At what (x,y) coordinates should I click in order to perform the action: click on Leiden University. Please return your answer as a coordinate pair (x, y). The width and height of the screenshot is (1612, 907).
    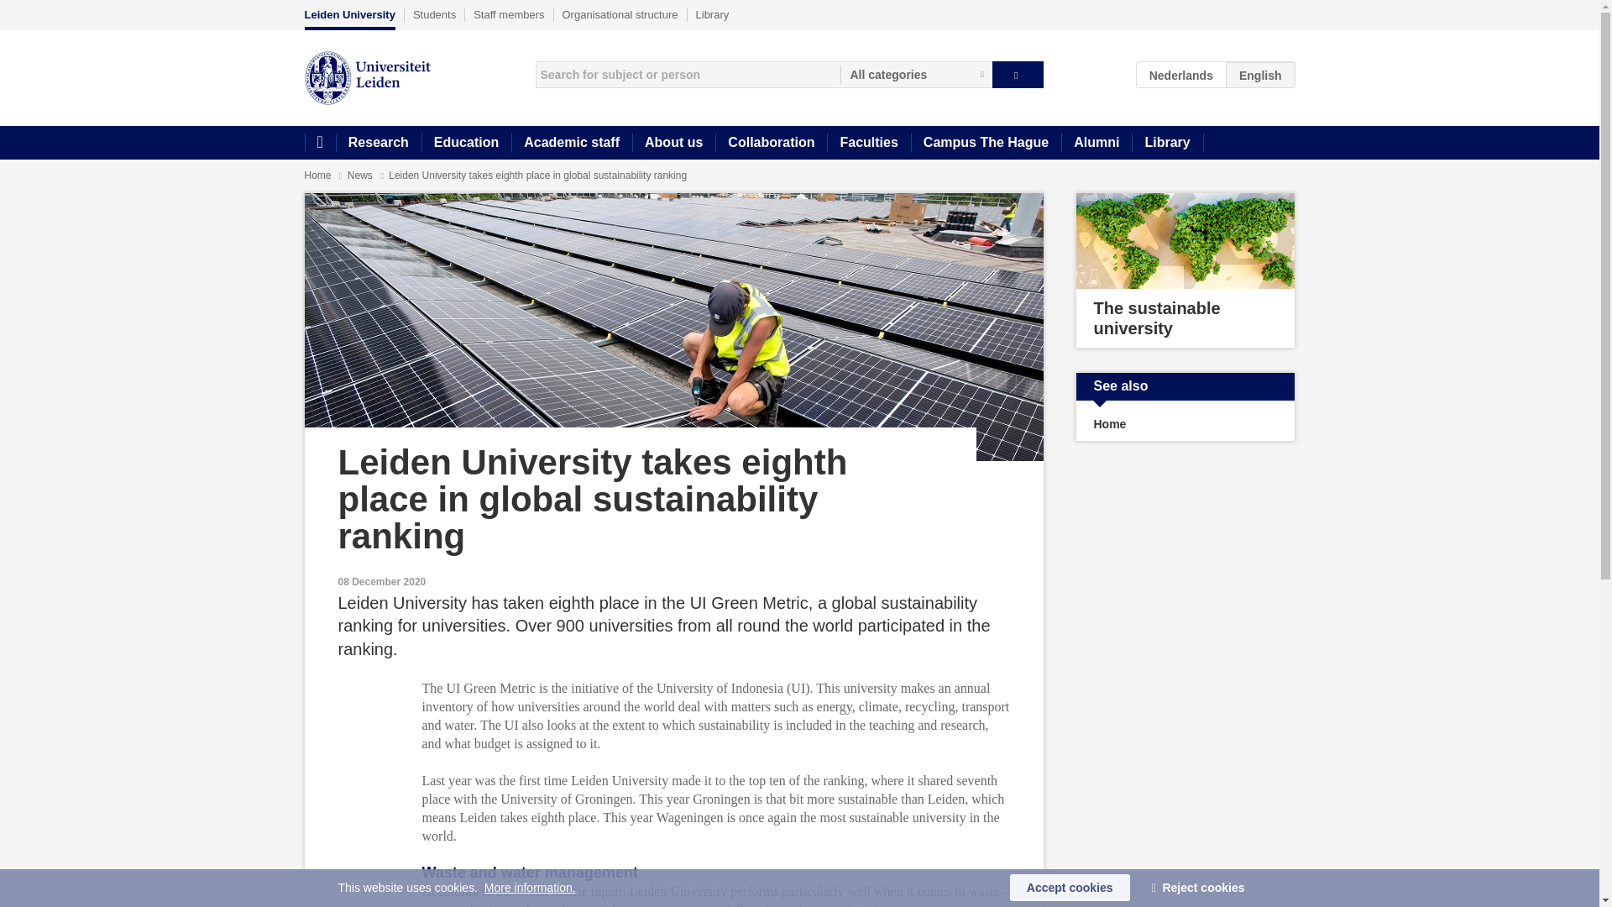
    Looking at the image, I should click on (349, 18).